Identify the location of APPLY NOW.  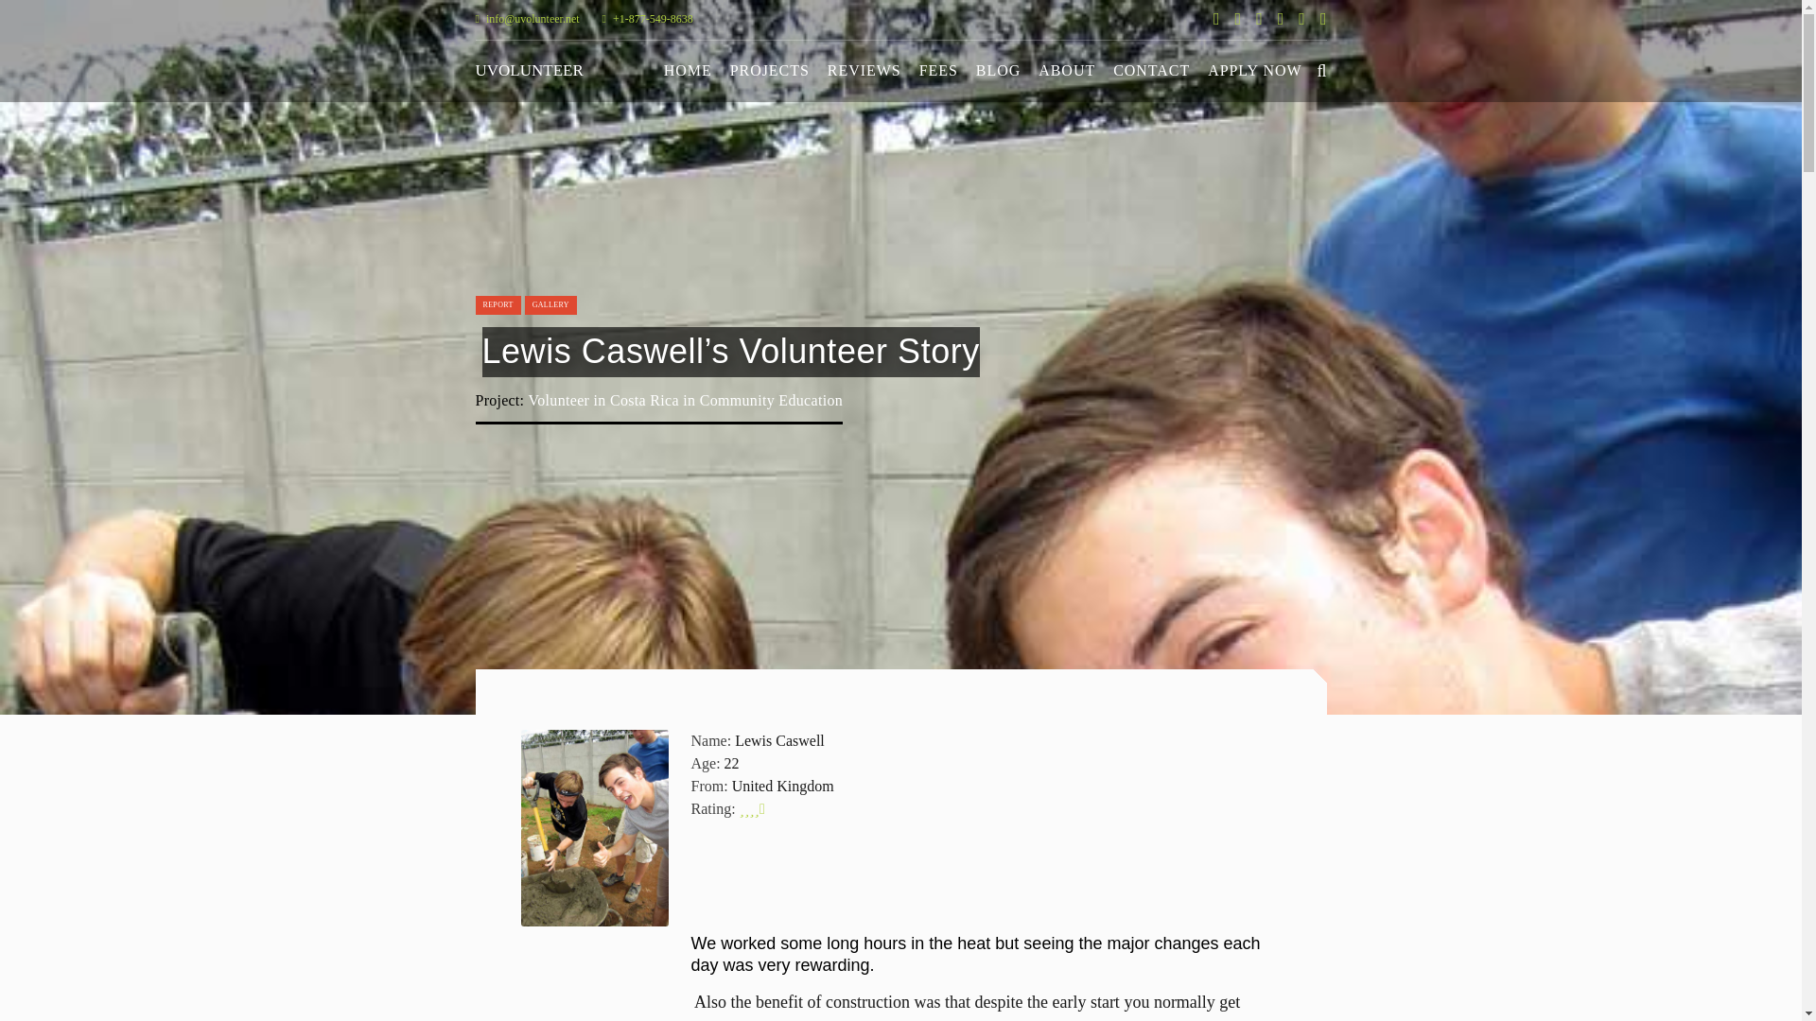
(1254, 70).